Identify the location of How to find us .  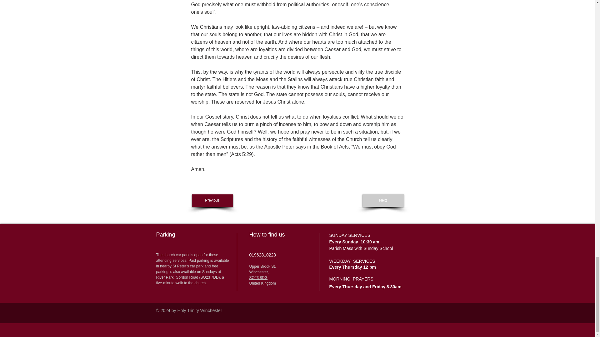
(268, 235).